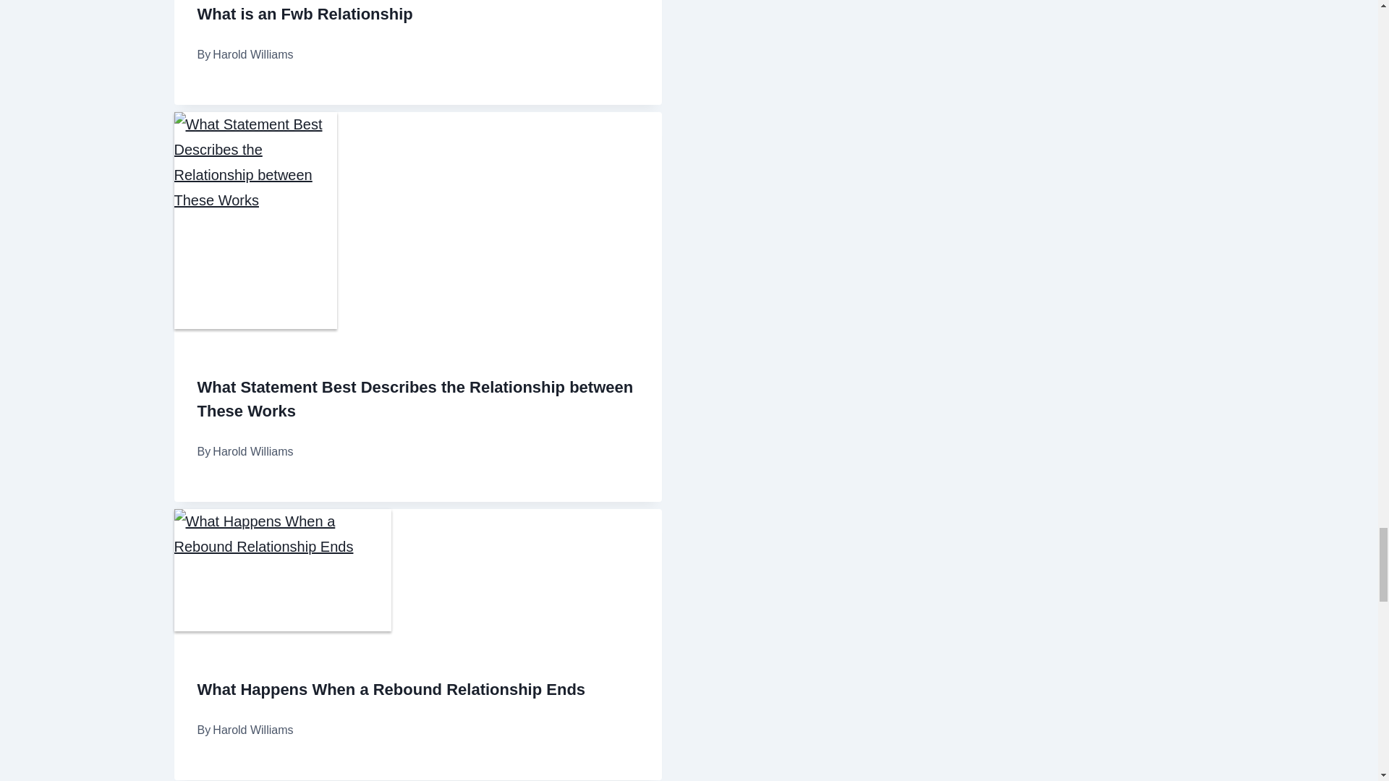  What do you see at coordinates (305, 14) in the screenshot?
I see `What is an Fwb Relationship` at bounding box center [305, 14].